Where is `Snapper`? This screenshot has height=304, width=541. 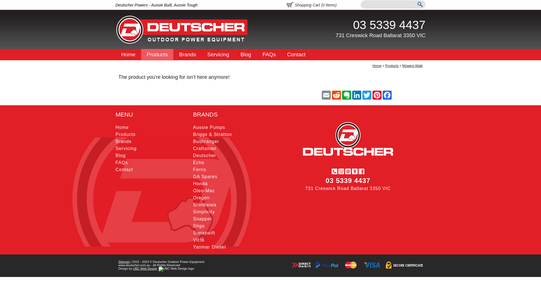
Snapper is located at coordinates (203, 219).